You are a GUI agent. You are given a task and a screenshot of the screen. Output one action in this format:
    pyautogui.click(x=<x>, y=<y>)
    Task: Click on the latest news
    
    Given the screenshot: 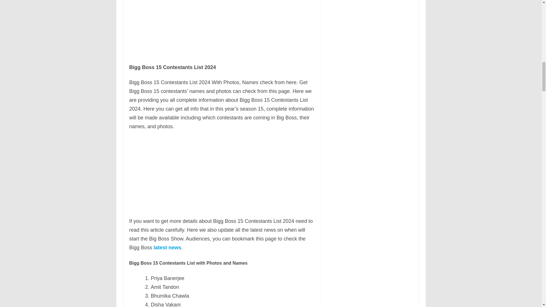 What is the action you would take?
    pyautogui.click(x=167, y=247)
    